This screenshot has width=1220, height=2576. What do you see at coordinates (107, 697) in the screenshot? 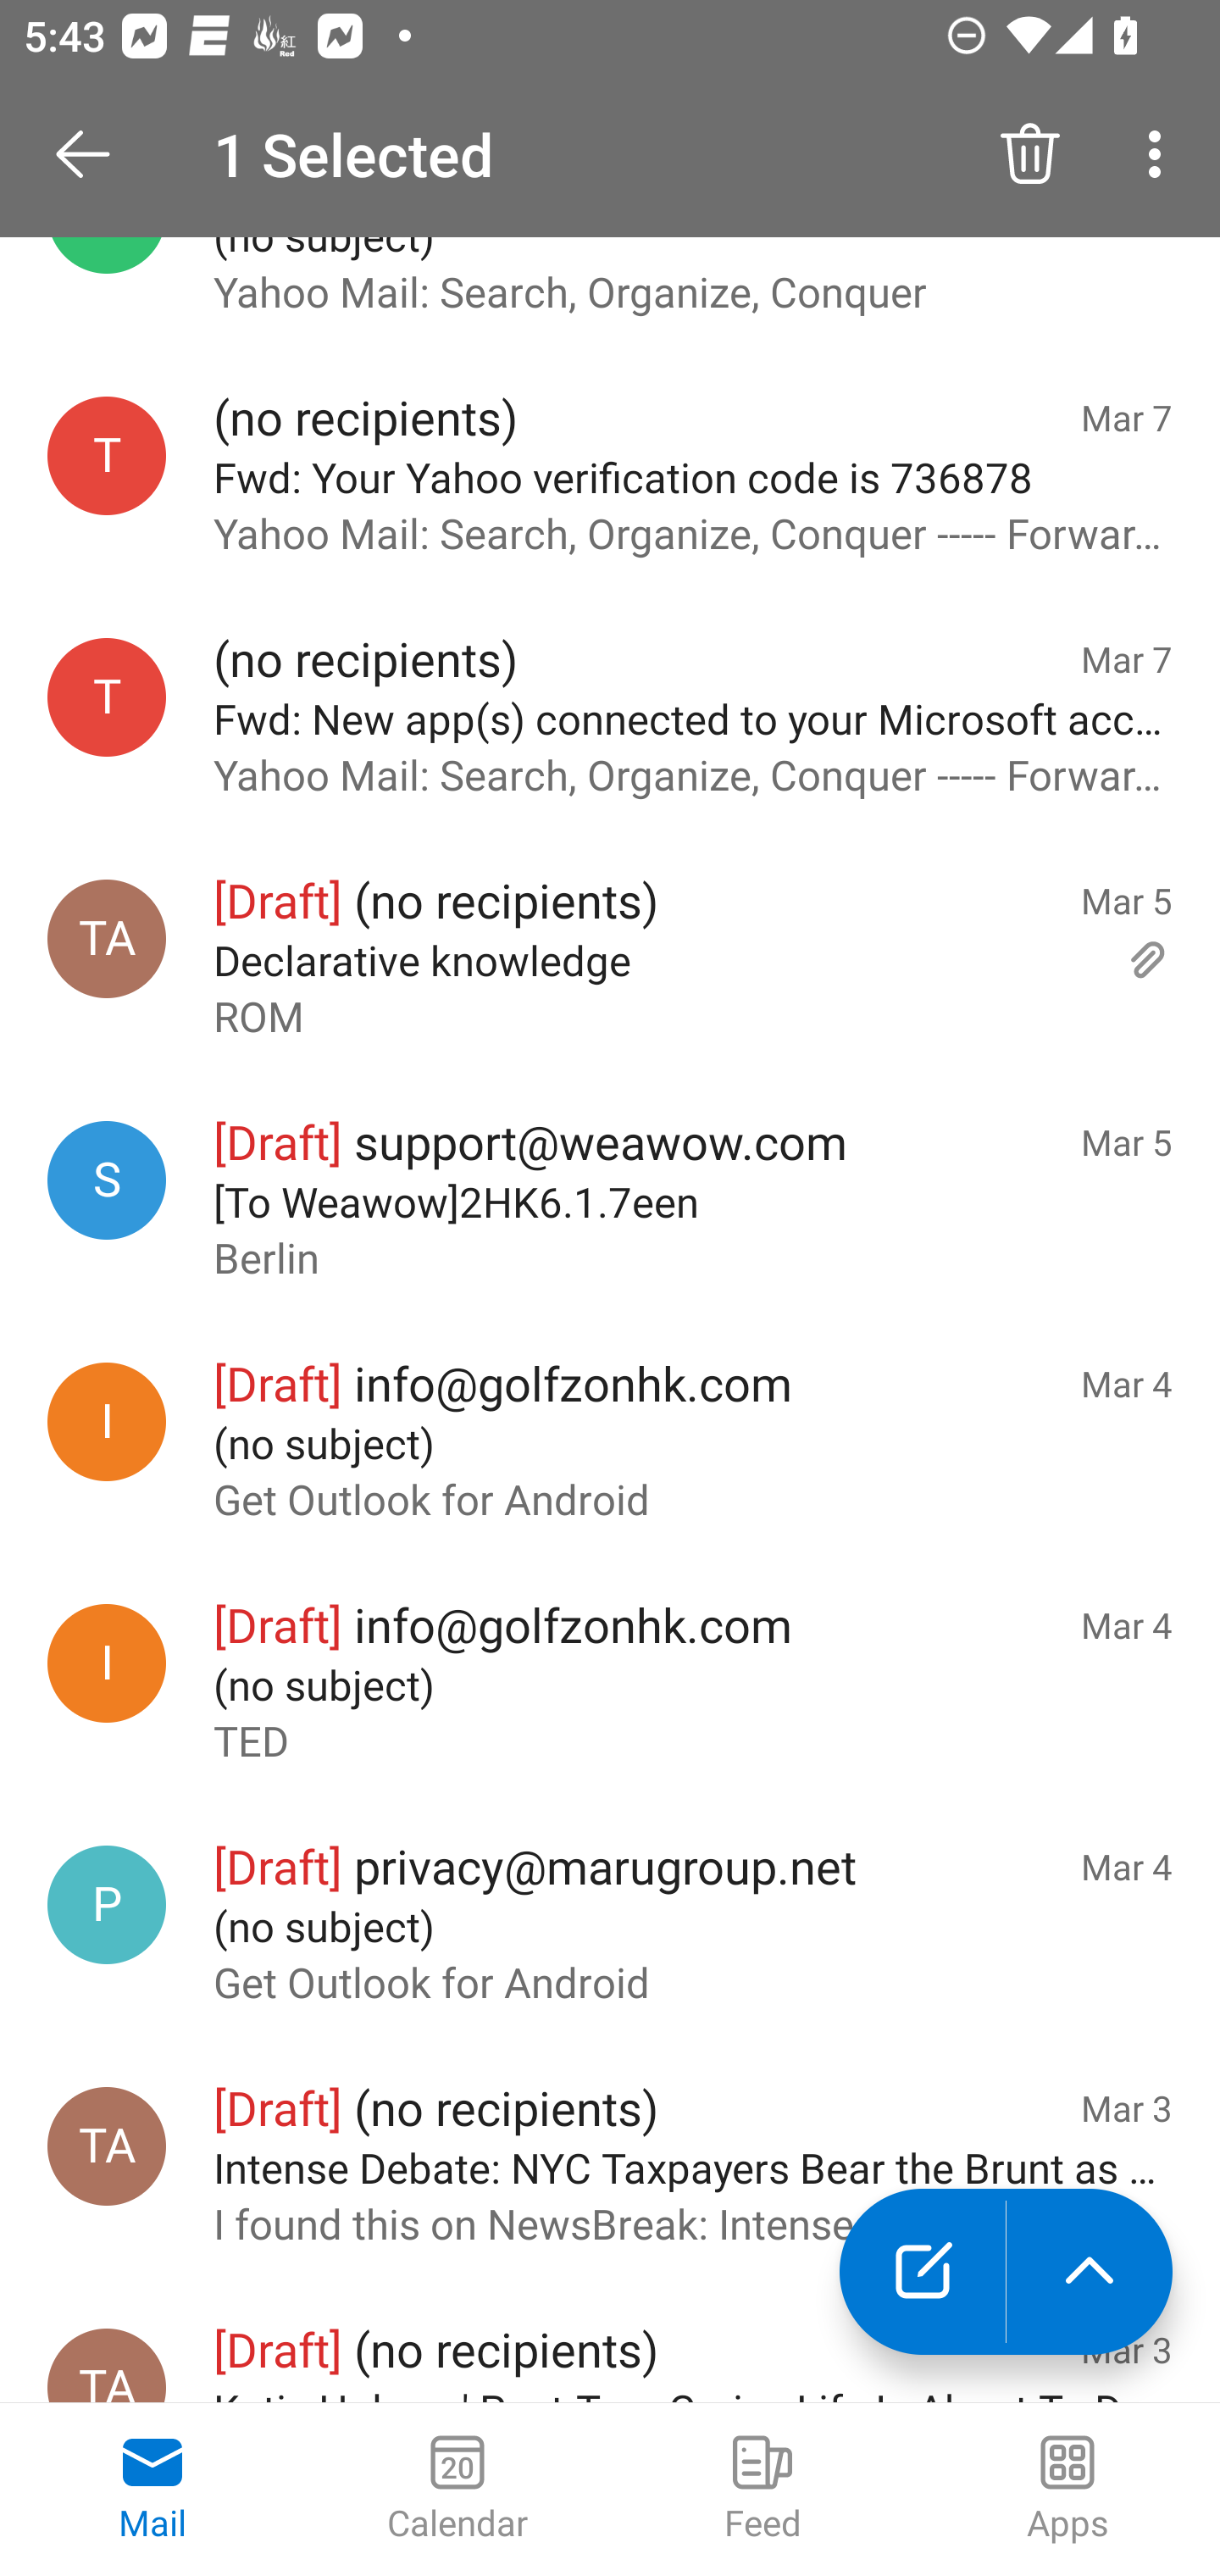
I see `testappium002@outlook.com` at bounding box center [107, 697].